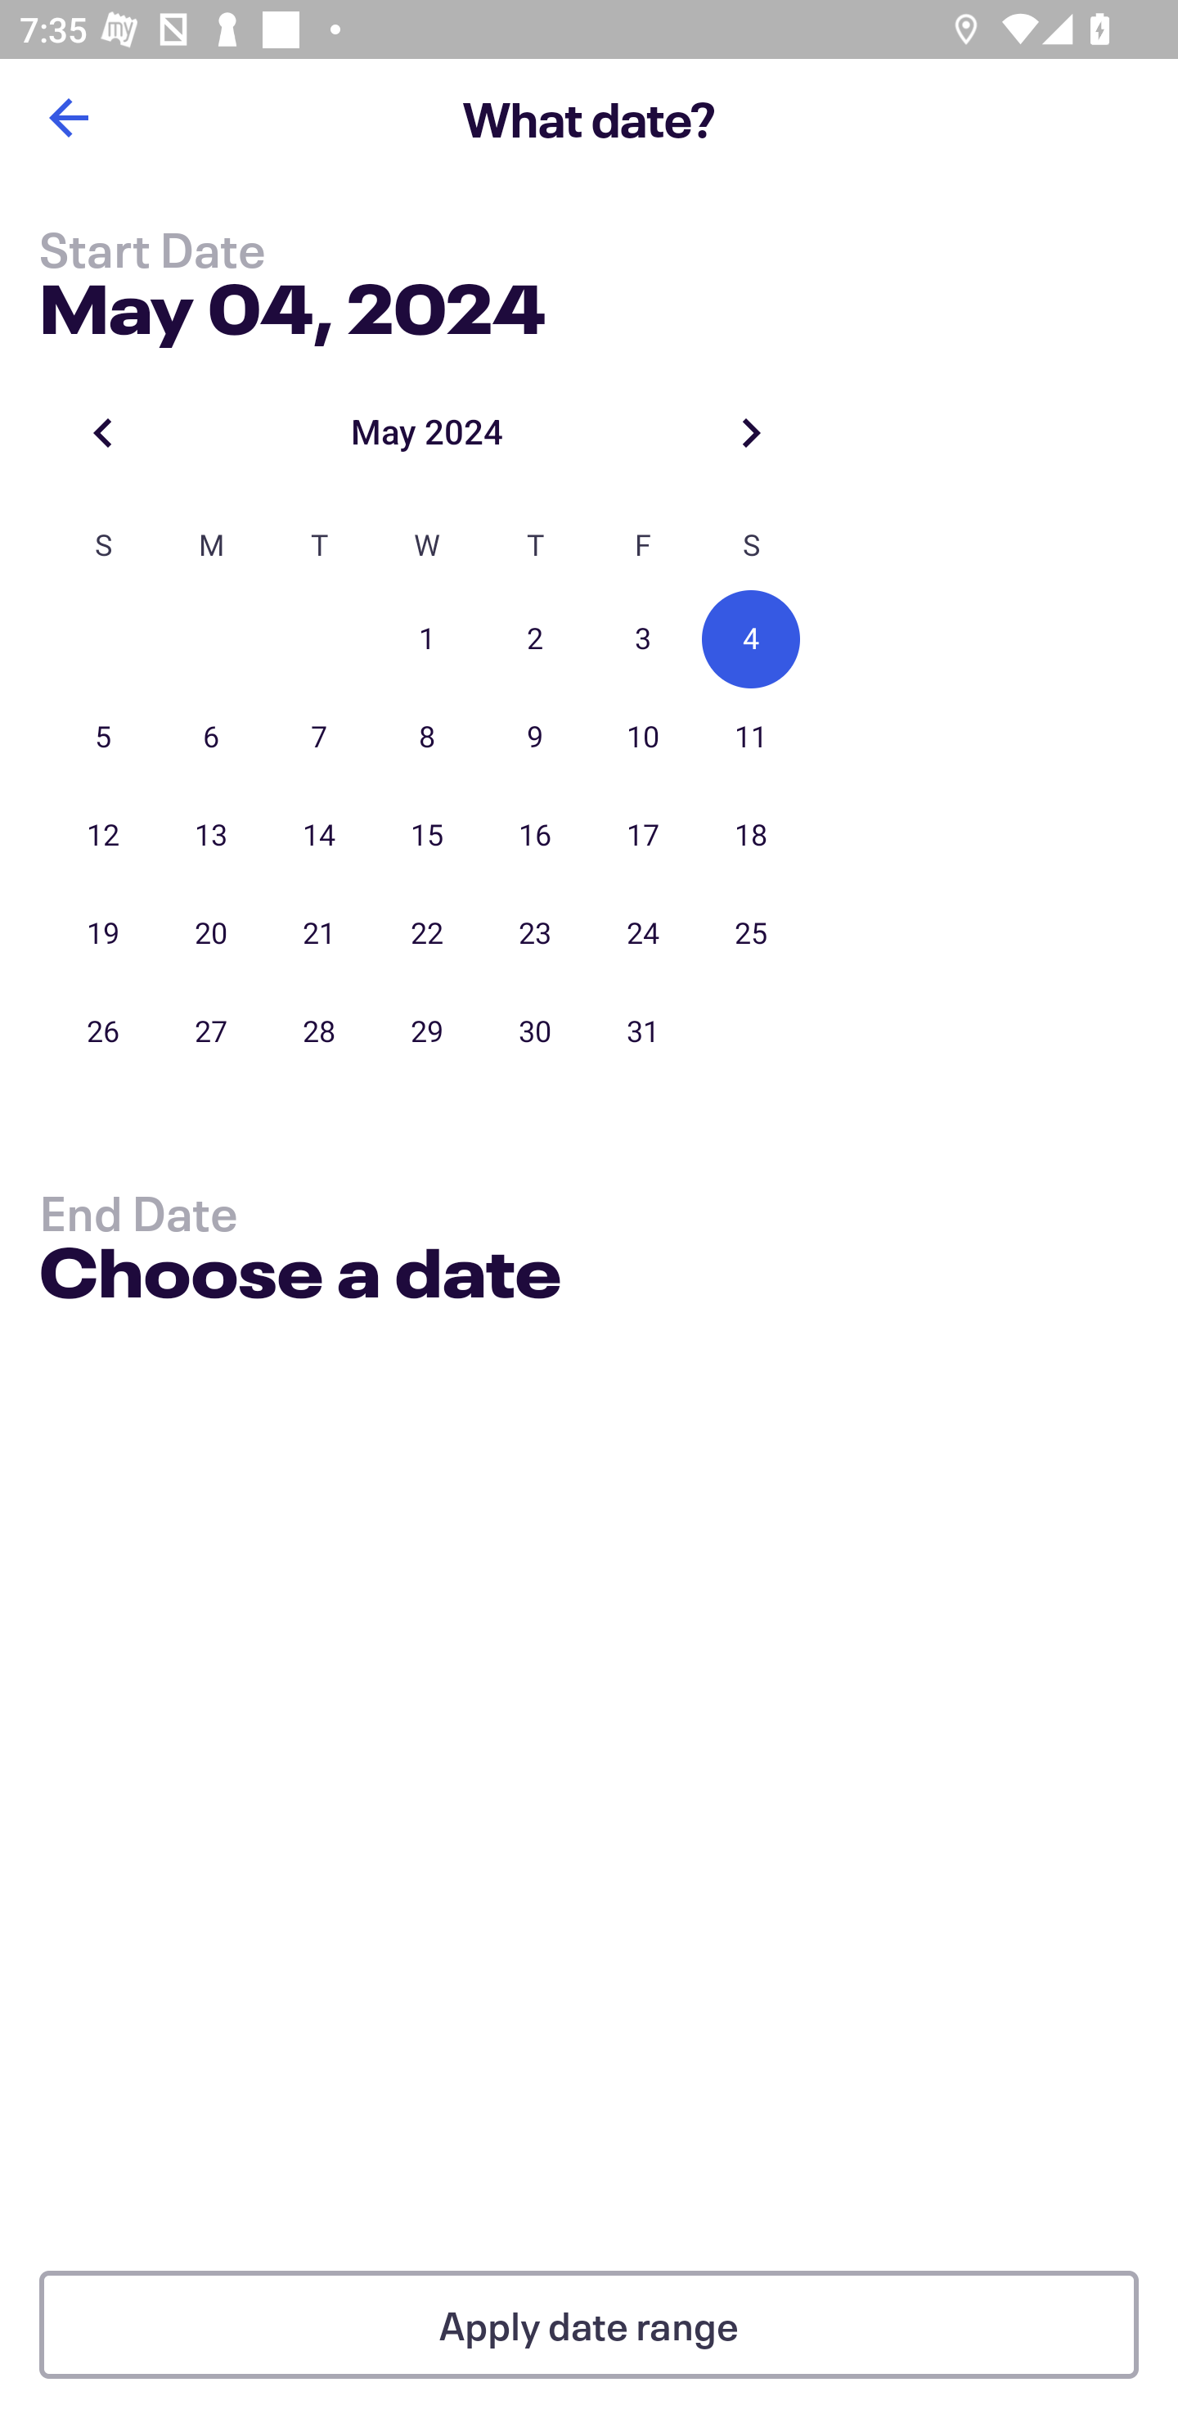  What do you see at coordinates (427, 738) in the screenshot?
I see `8 08 May 2024` at bounding box center [427, 738].